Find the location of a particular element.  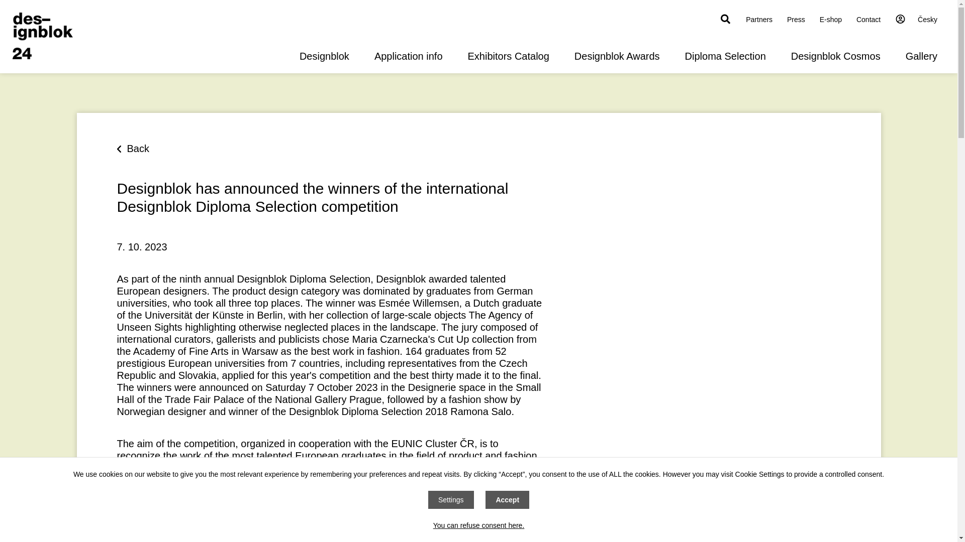

Press is located at coordinates (796, 20).